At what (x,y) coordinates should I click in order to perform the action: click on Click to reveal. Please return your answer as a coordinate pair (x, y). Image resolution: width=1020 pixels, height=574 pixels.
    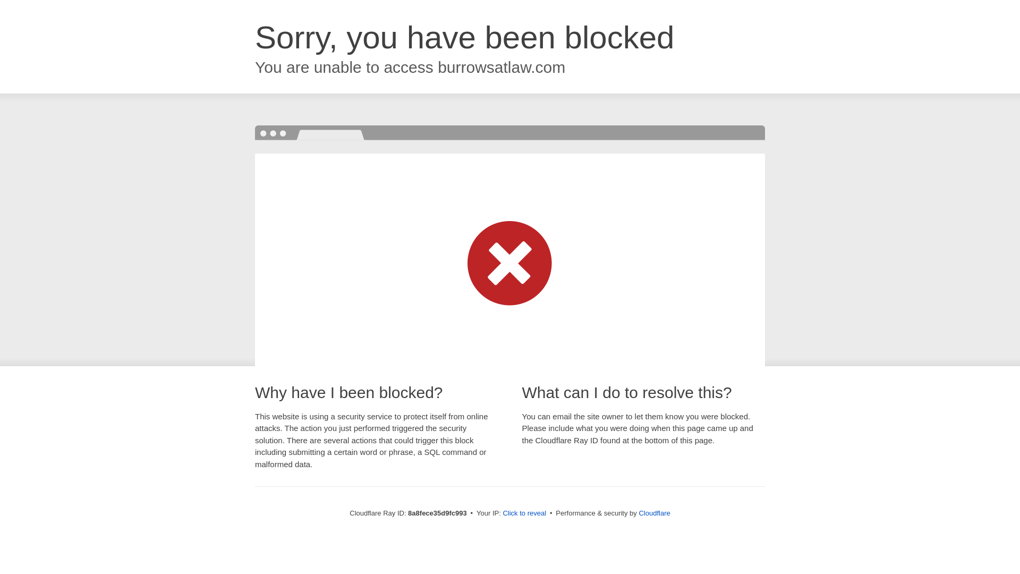
    Looking at the image, I should click on (524, 513).